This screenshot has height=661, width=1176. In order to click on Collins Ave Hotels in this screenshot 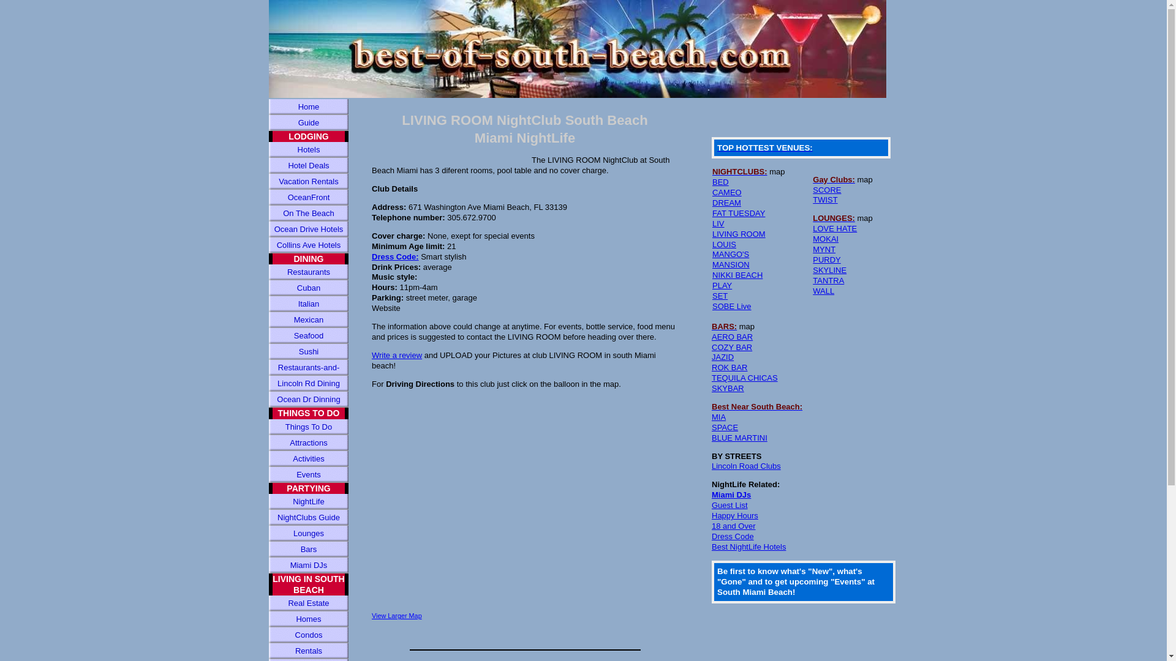, I will do `click(309, 245)`.